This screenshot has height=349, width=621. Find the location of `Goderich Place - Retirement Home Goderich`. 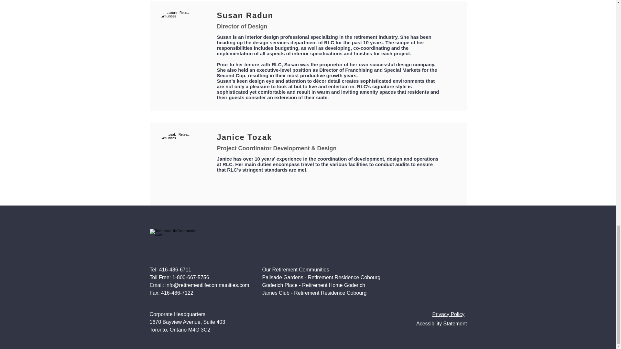

Goderich Place - Retirement Home Goderich is located at coordinates (313, 285).